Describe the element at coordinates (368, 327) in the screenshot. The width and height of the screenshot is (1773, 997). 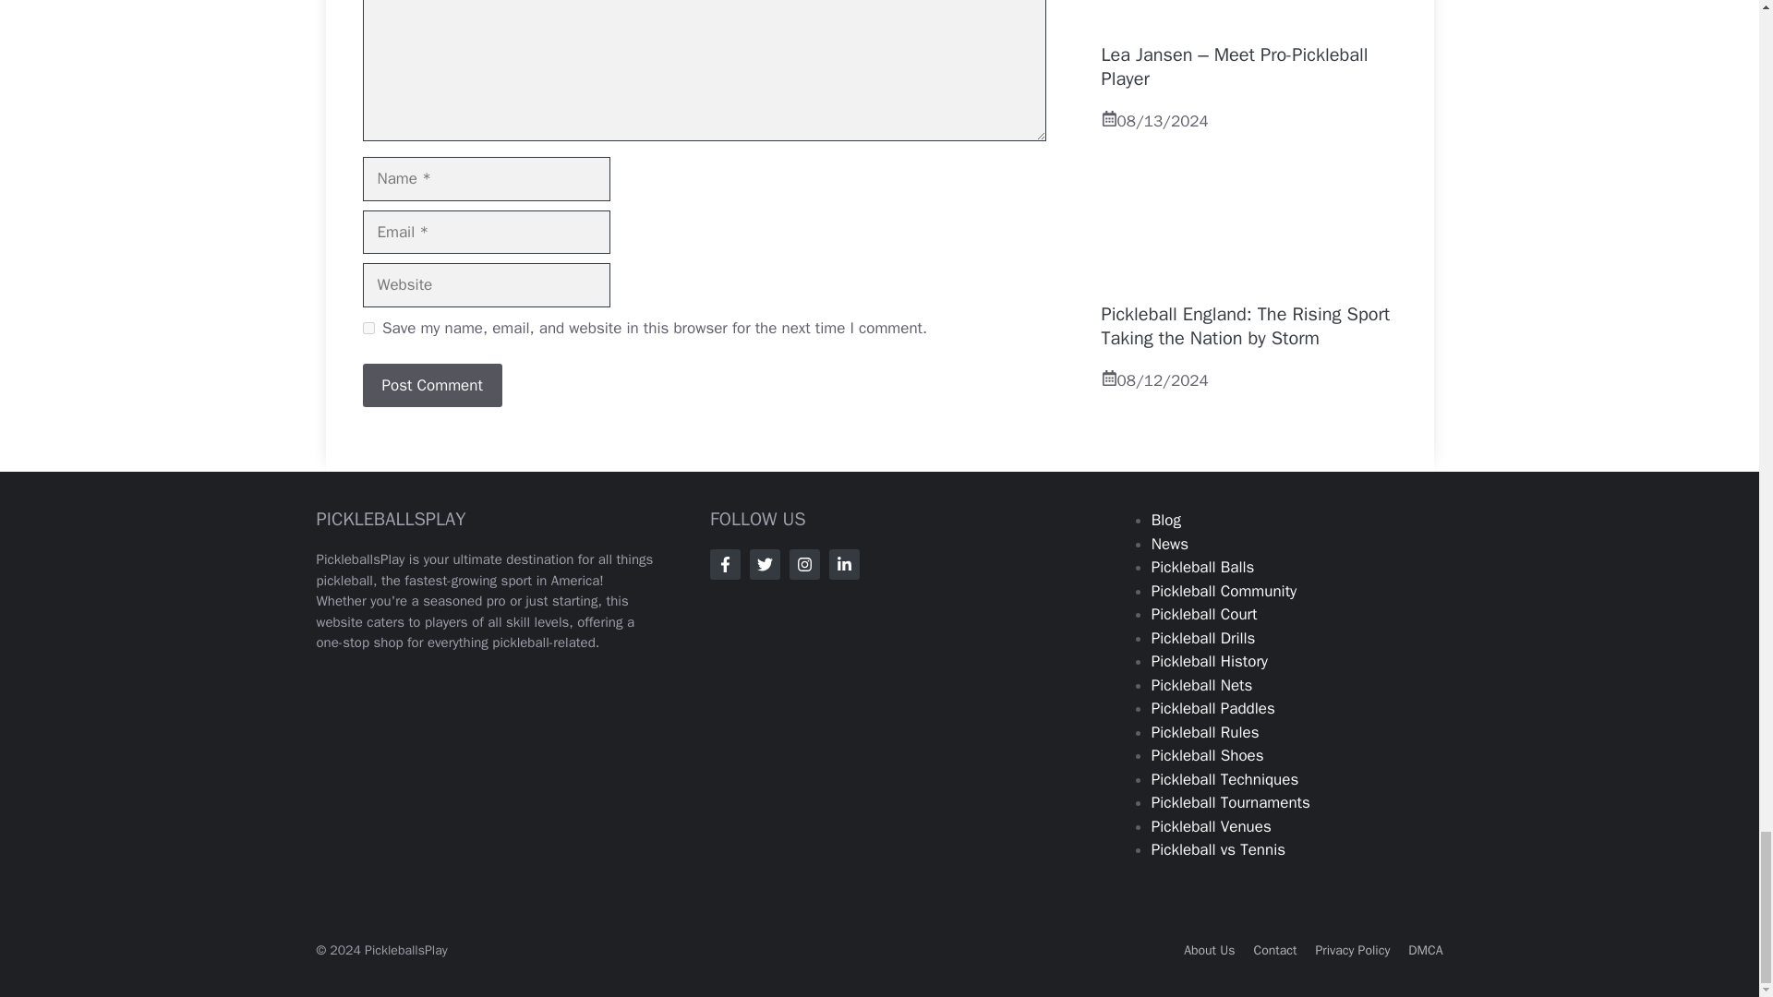
I see `yes` at that location.